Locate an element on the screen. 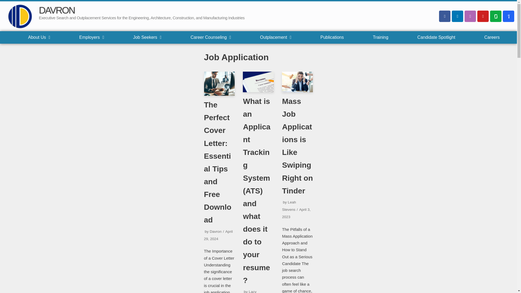  Skip to content is located at coordinates (5, 11).